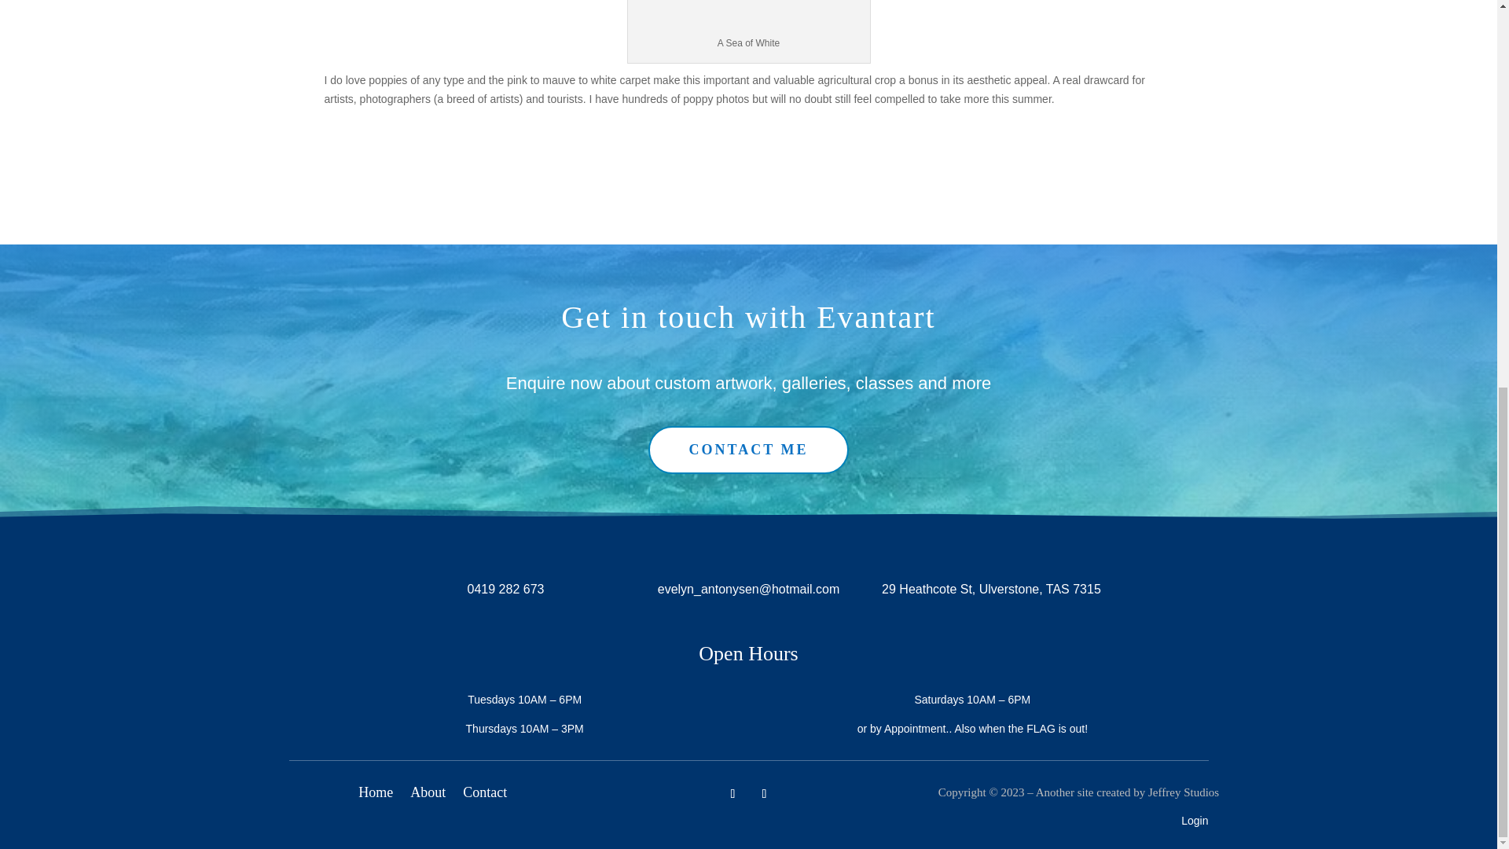 This screenshot has height=849, width=1509. I want to click on Home, so click(376, 796).